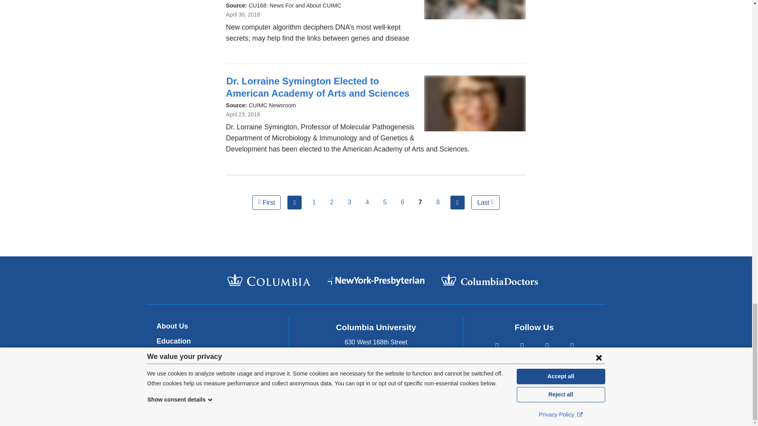  I want to click on 8, so click(438, 202).